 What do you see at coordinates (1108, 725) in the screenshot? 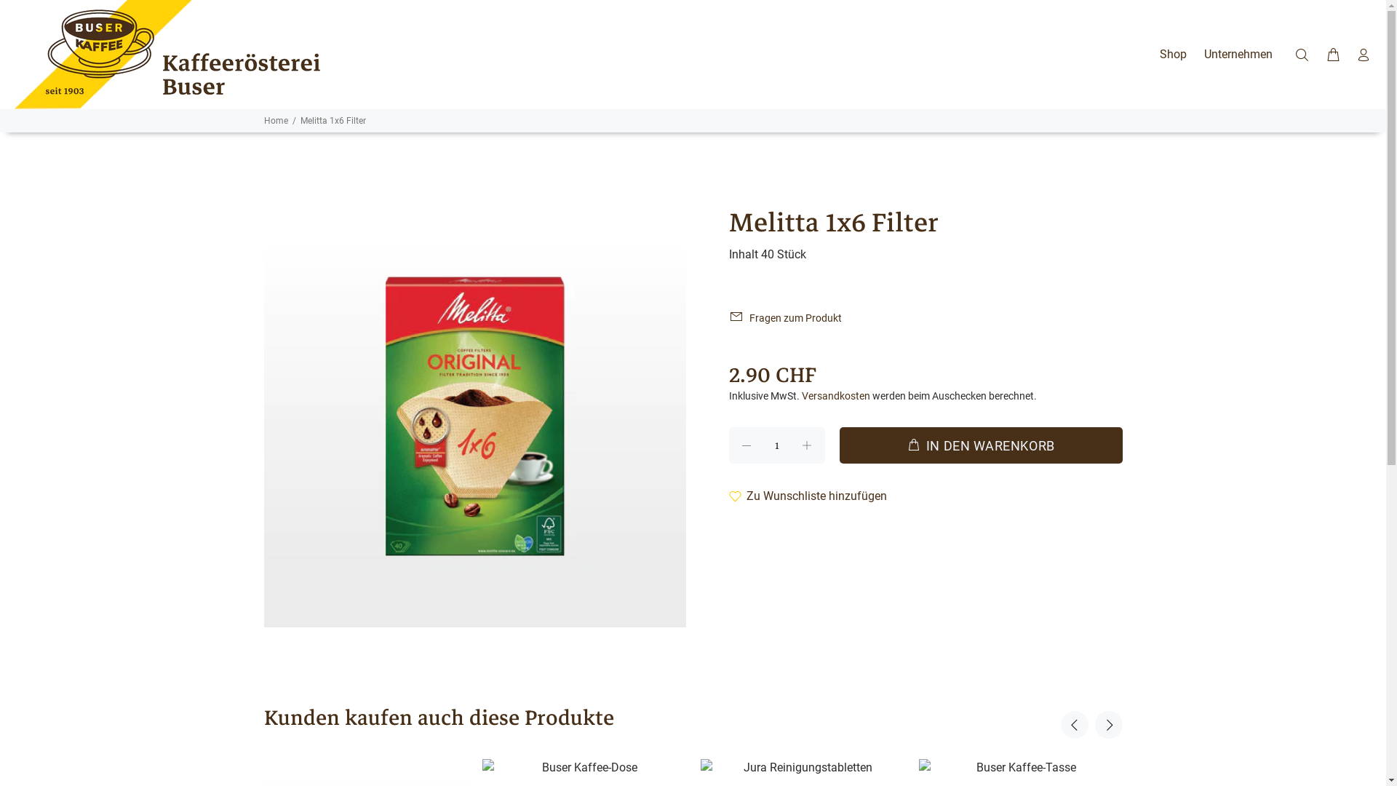
I see `Next` at bounding box center [1108, 725].